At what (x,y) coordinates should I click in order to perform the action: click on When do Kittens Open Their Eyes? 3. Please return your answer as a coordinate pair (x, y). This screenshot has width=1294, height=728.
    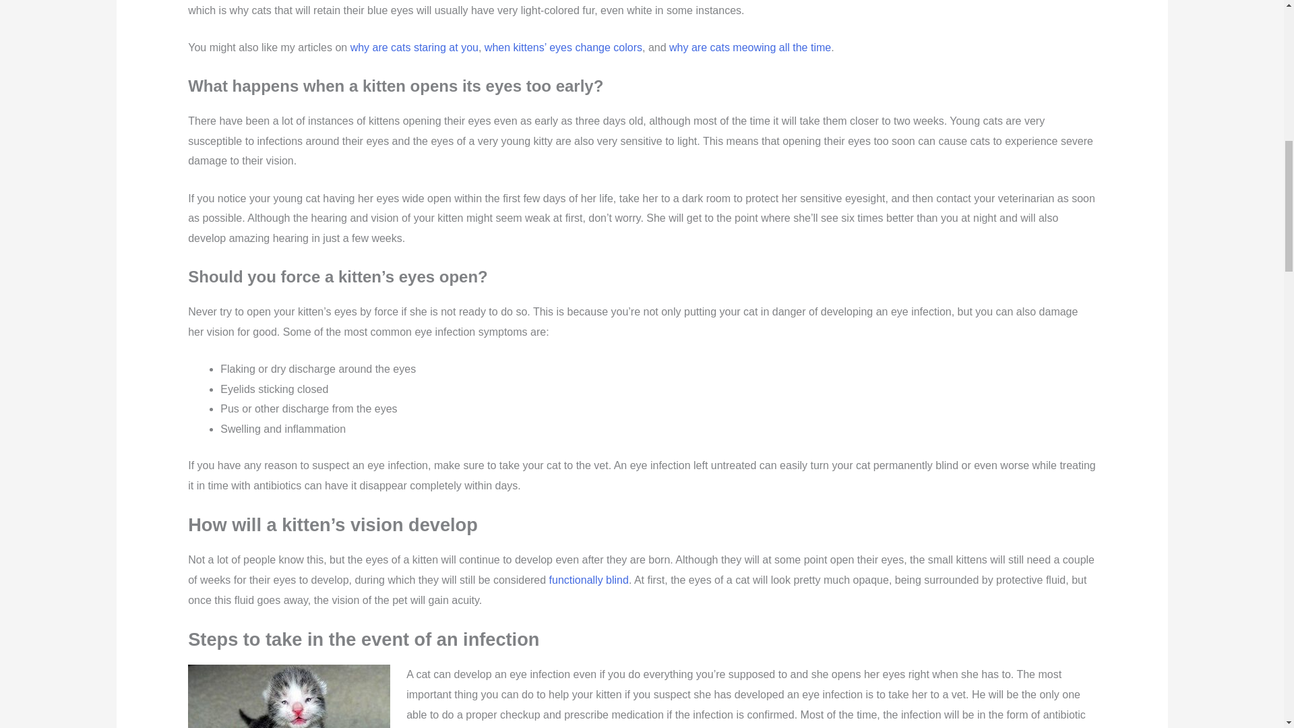
    Looking at the image, I should click on (288, 696).